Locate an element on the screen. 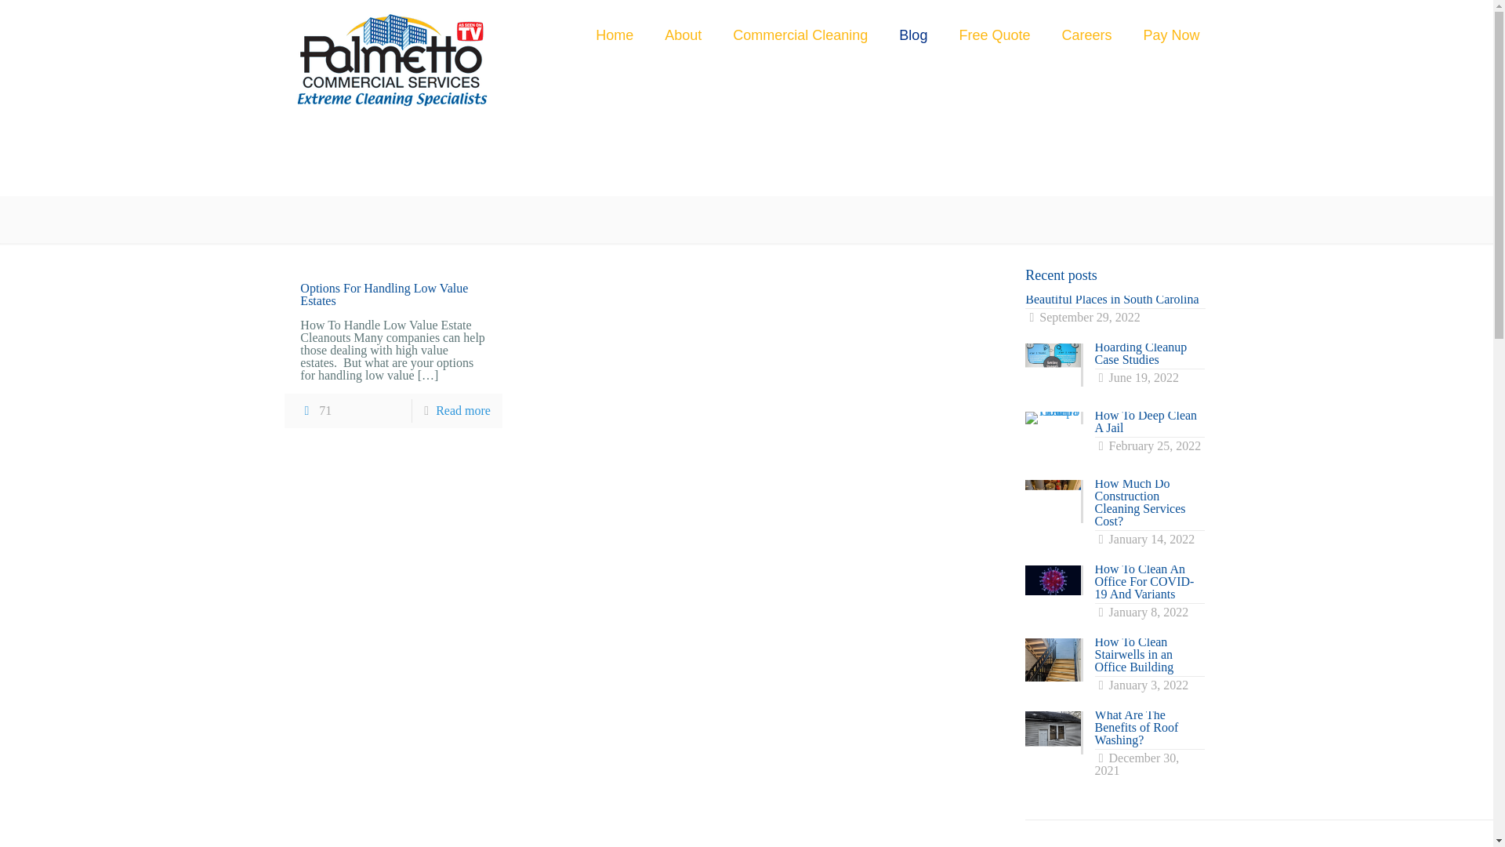  71 is located at coordinates (315, 410).